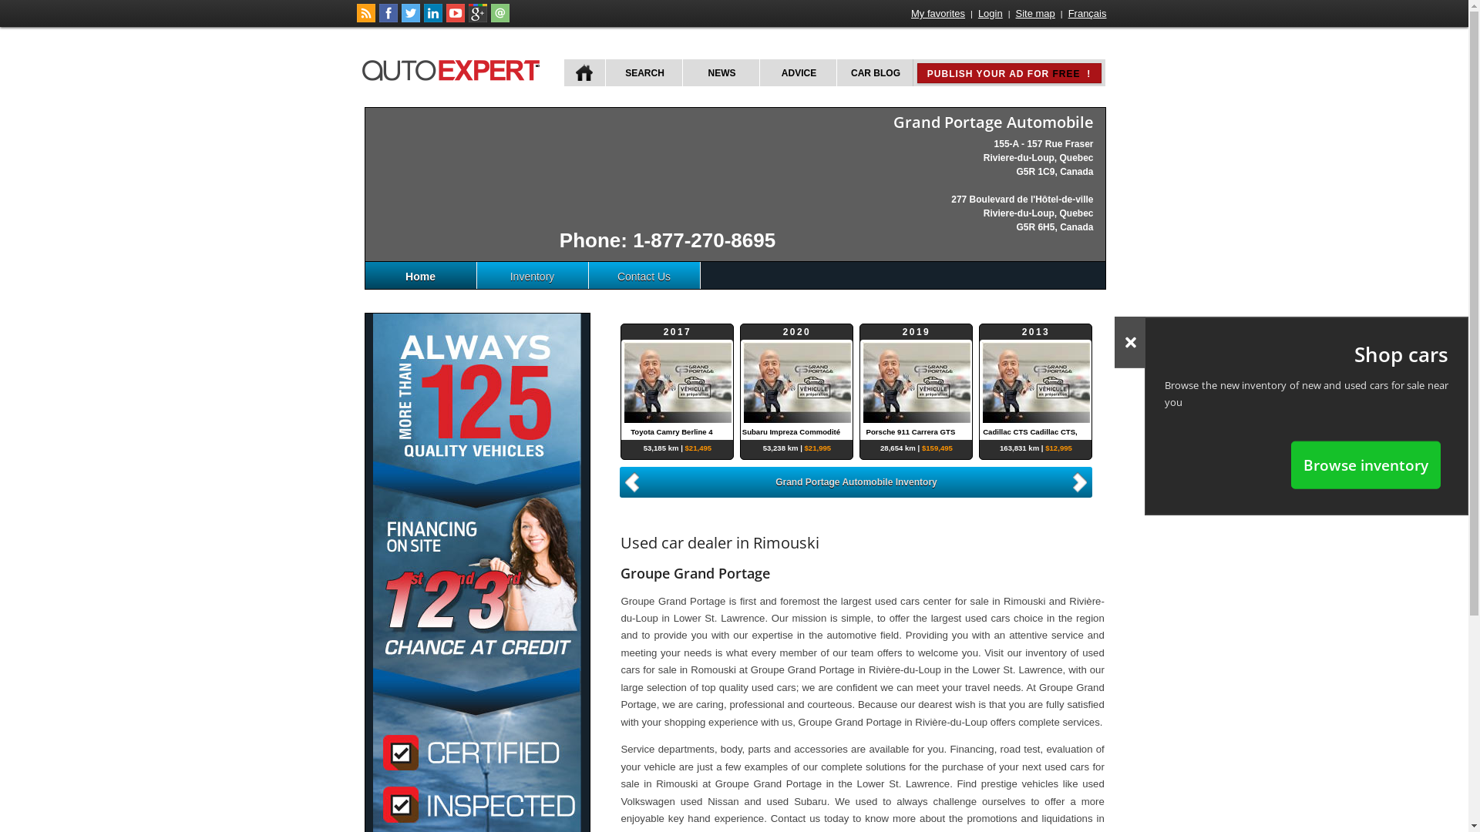 The height and width of the screenshot is (832, 1480). I want to click on Contact Us, so click(644, 276).